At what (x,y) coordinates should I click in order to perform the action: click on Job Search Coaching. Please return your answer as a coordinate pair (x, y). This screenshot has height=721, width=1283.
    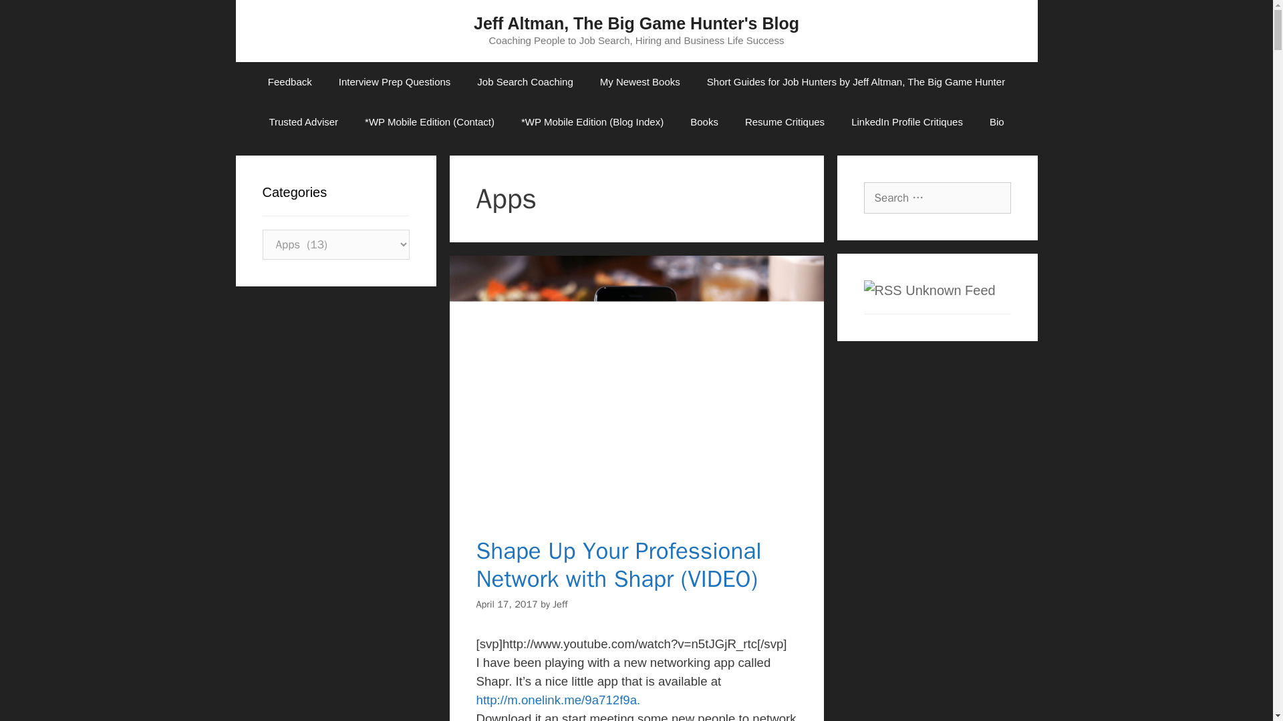
    Looking at the image, I should click on (525, 81).